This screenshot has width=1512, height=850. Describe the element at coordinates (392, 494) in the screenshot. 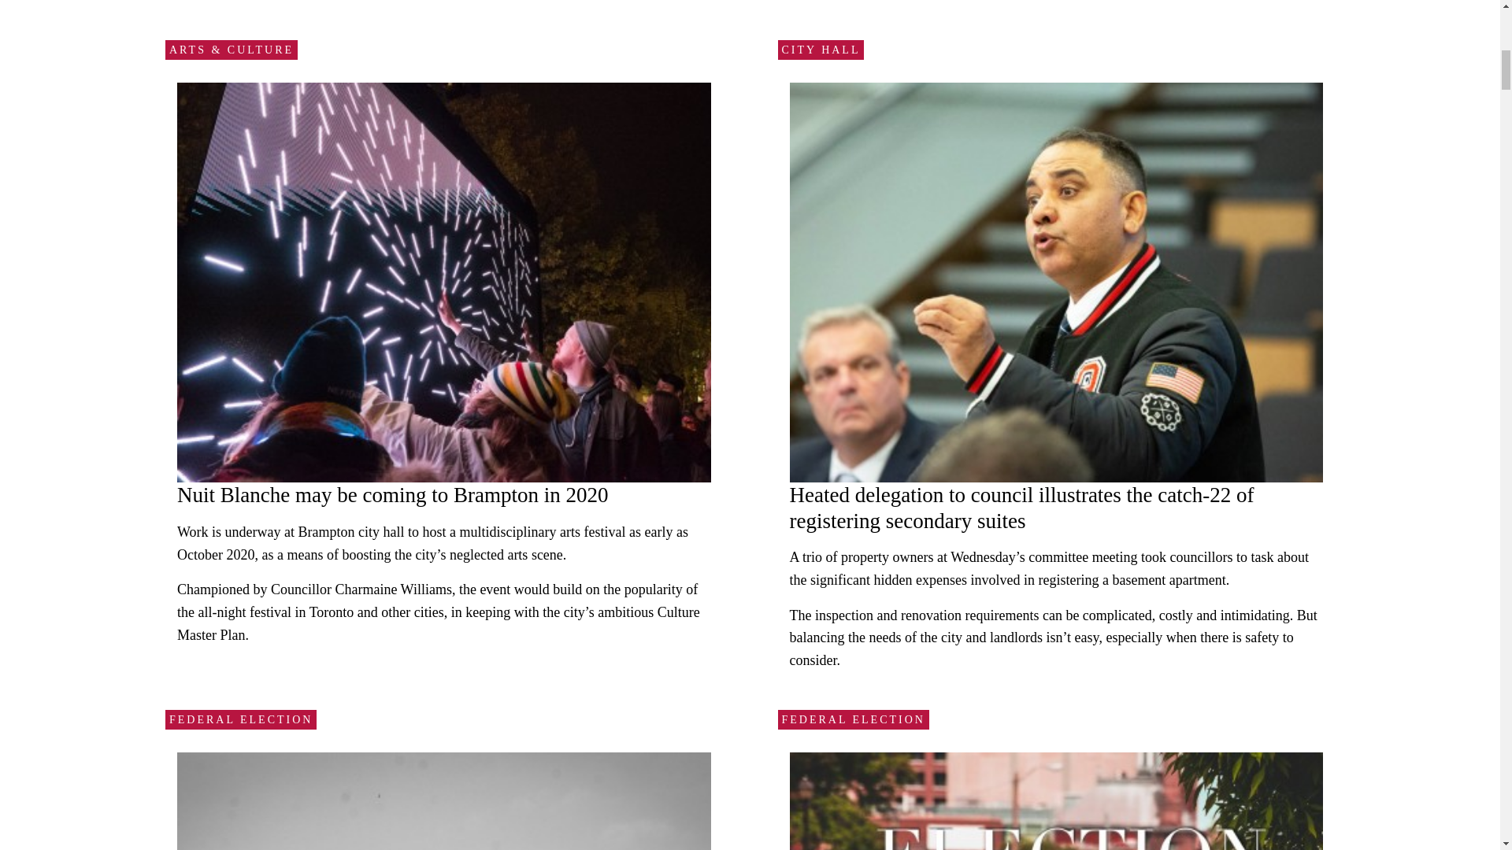

I see `Nuit Blanche may be coming to Brampton in 2020` at that location.